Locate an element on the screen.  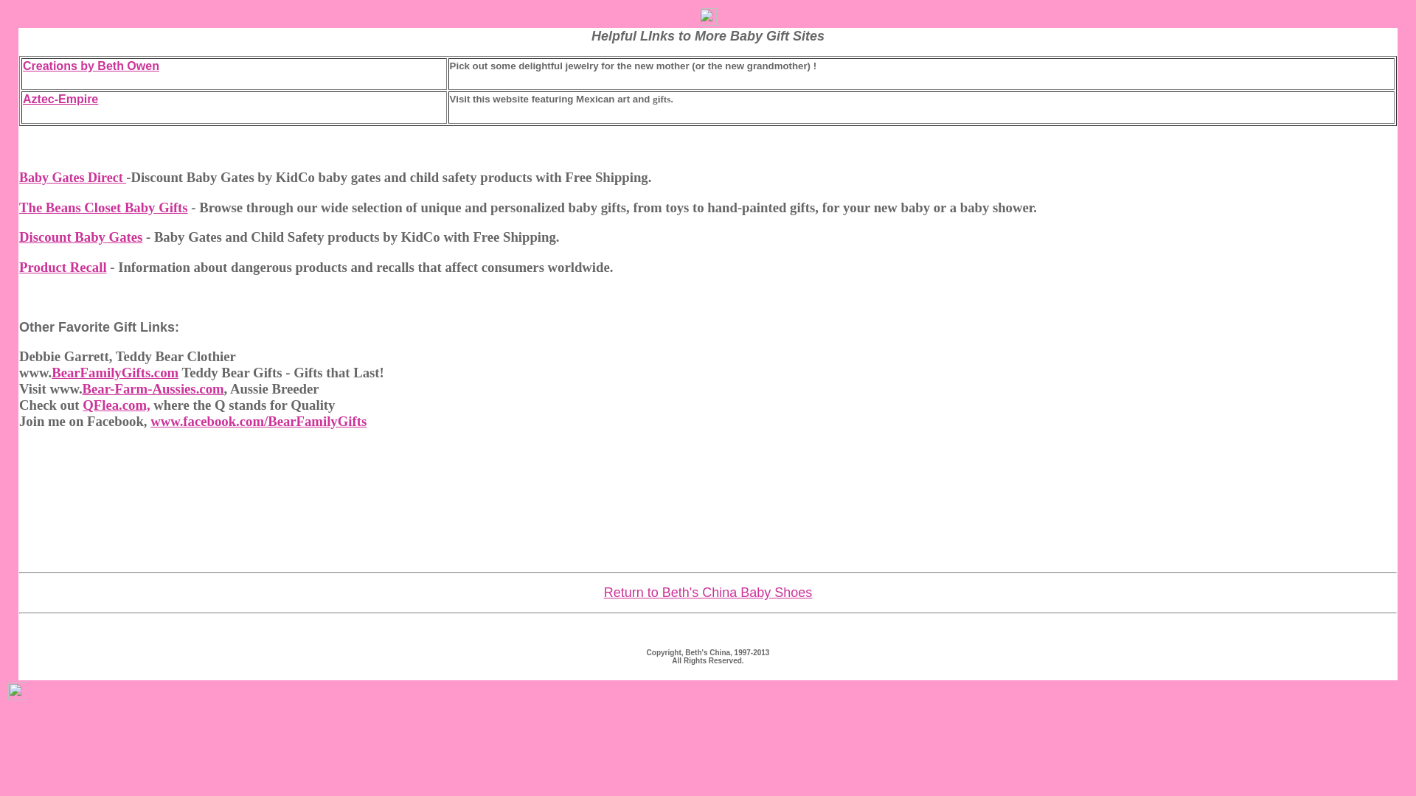
Return to Beth's China Baby Shoes is located at coordinates (708, 593).